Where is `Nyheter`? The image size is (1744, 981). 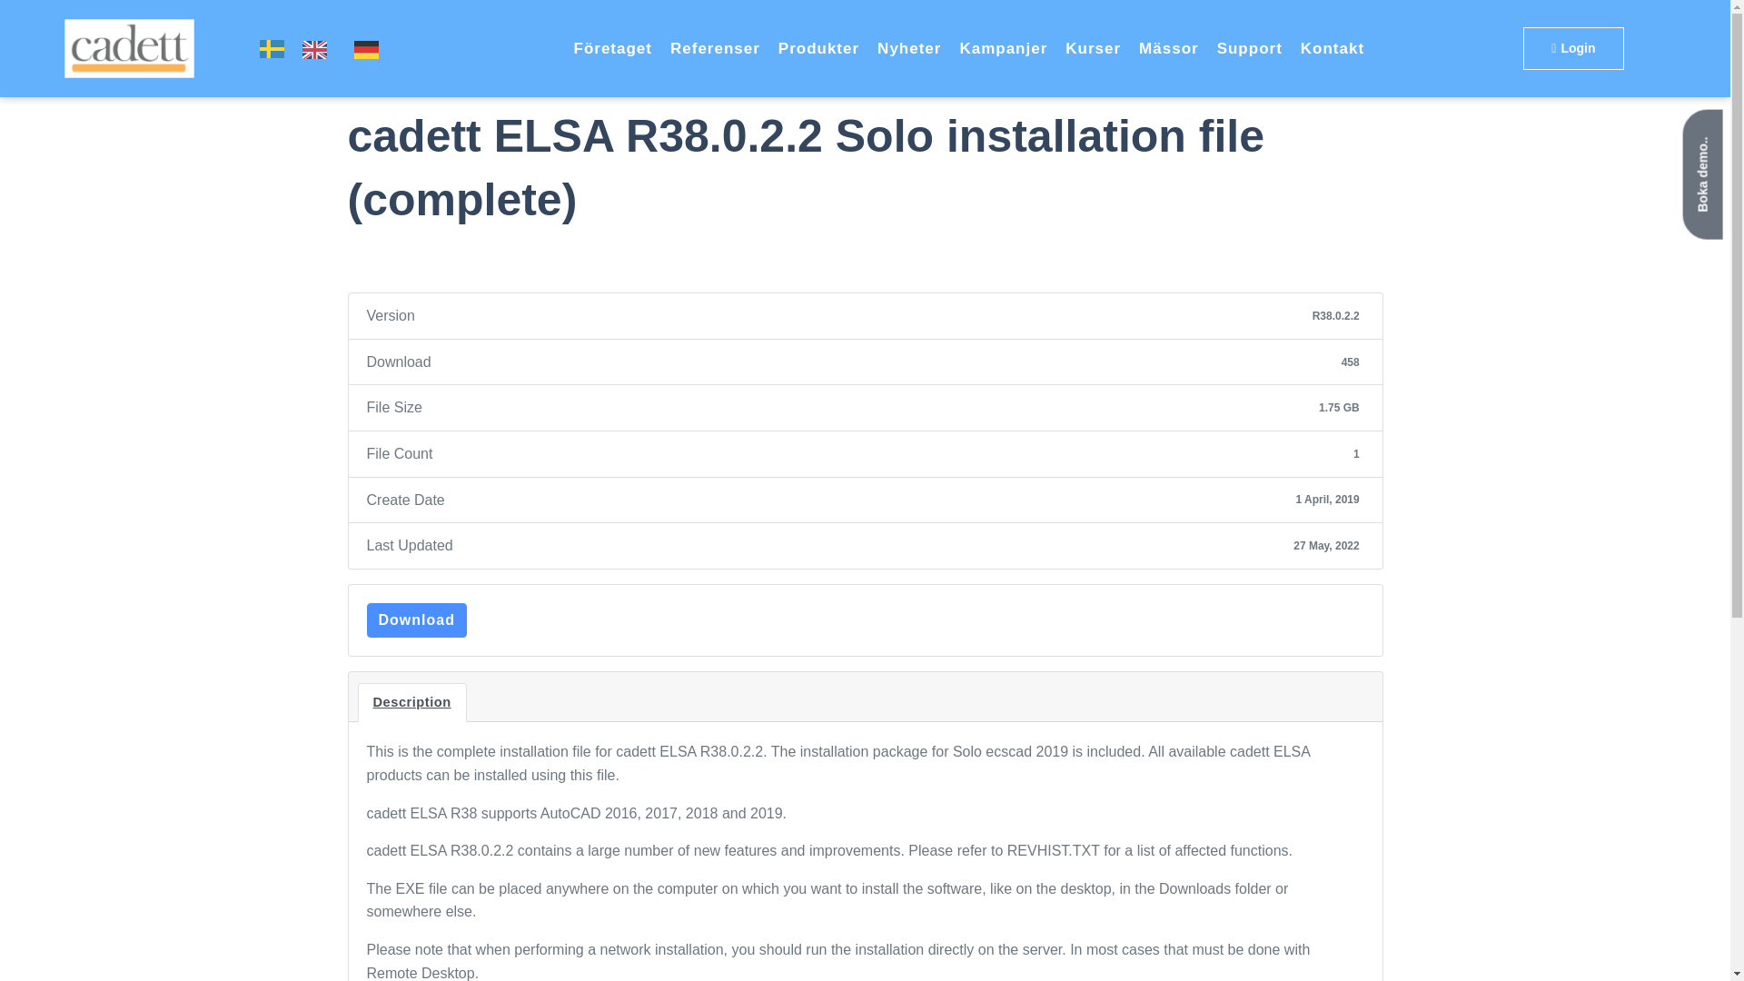
Nyheter is located at coordinates (908, 47).